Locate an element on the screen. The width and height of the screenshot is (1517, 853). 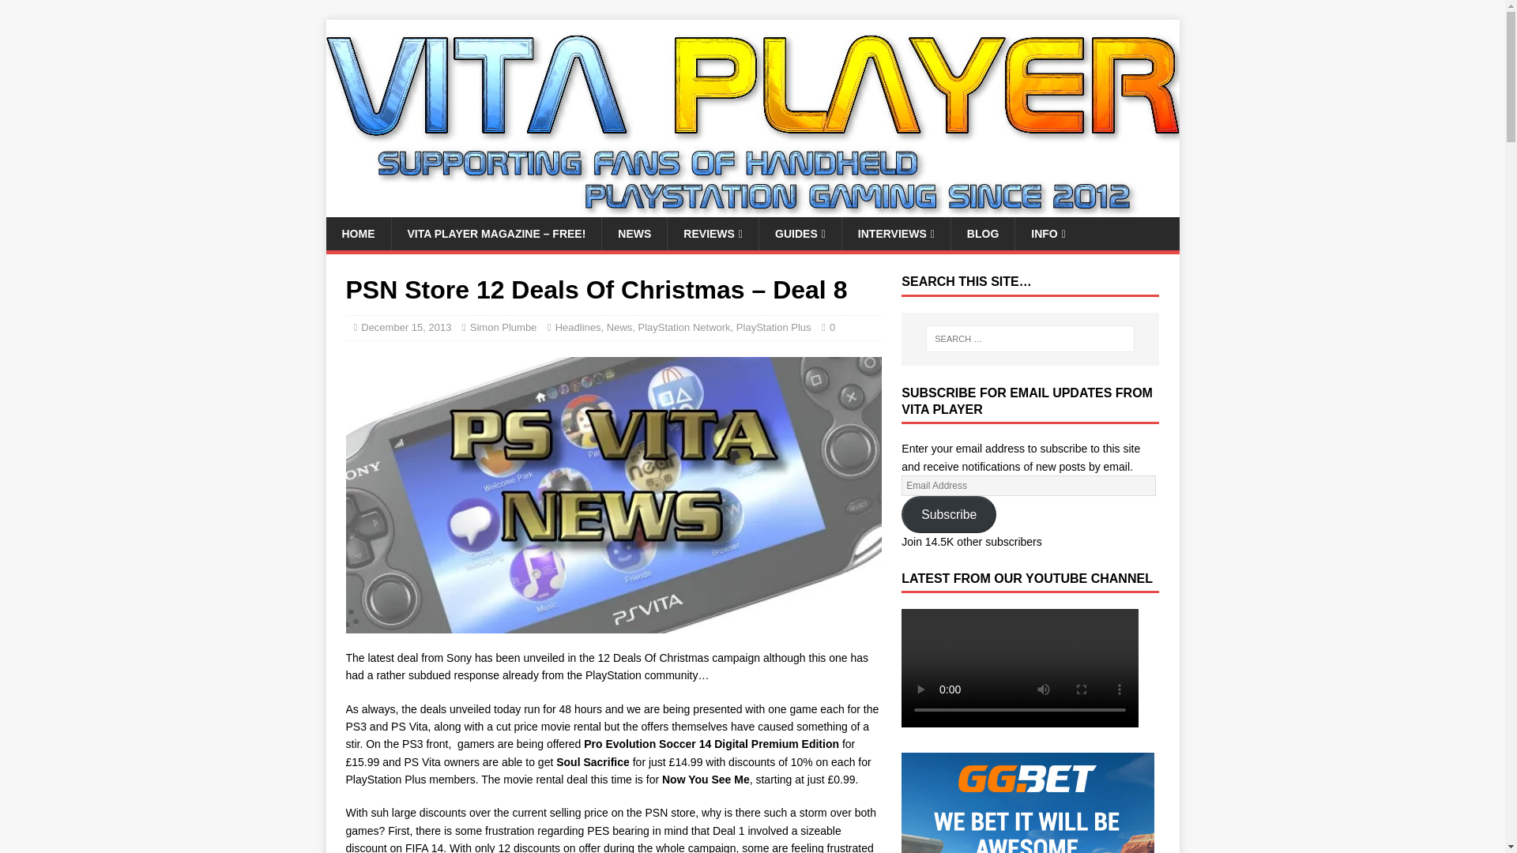
GUIDES is located at coordinates (800, 234).